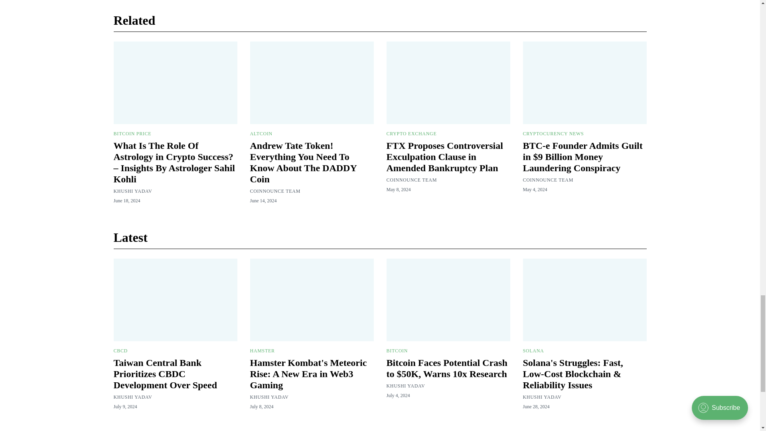 The width and height of the screenshot is (766, 431). What do you see at coordinates (411, 180) in the screenshot?
I see `COINNOUNCE TEAM` at bounding box center [411, 180].